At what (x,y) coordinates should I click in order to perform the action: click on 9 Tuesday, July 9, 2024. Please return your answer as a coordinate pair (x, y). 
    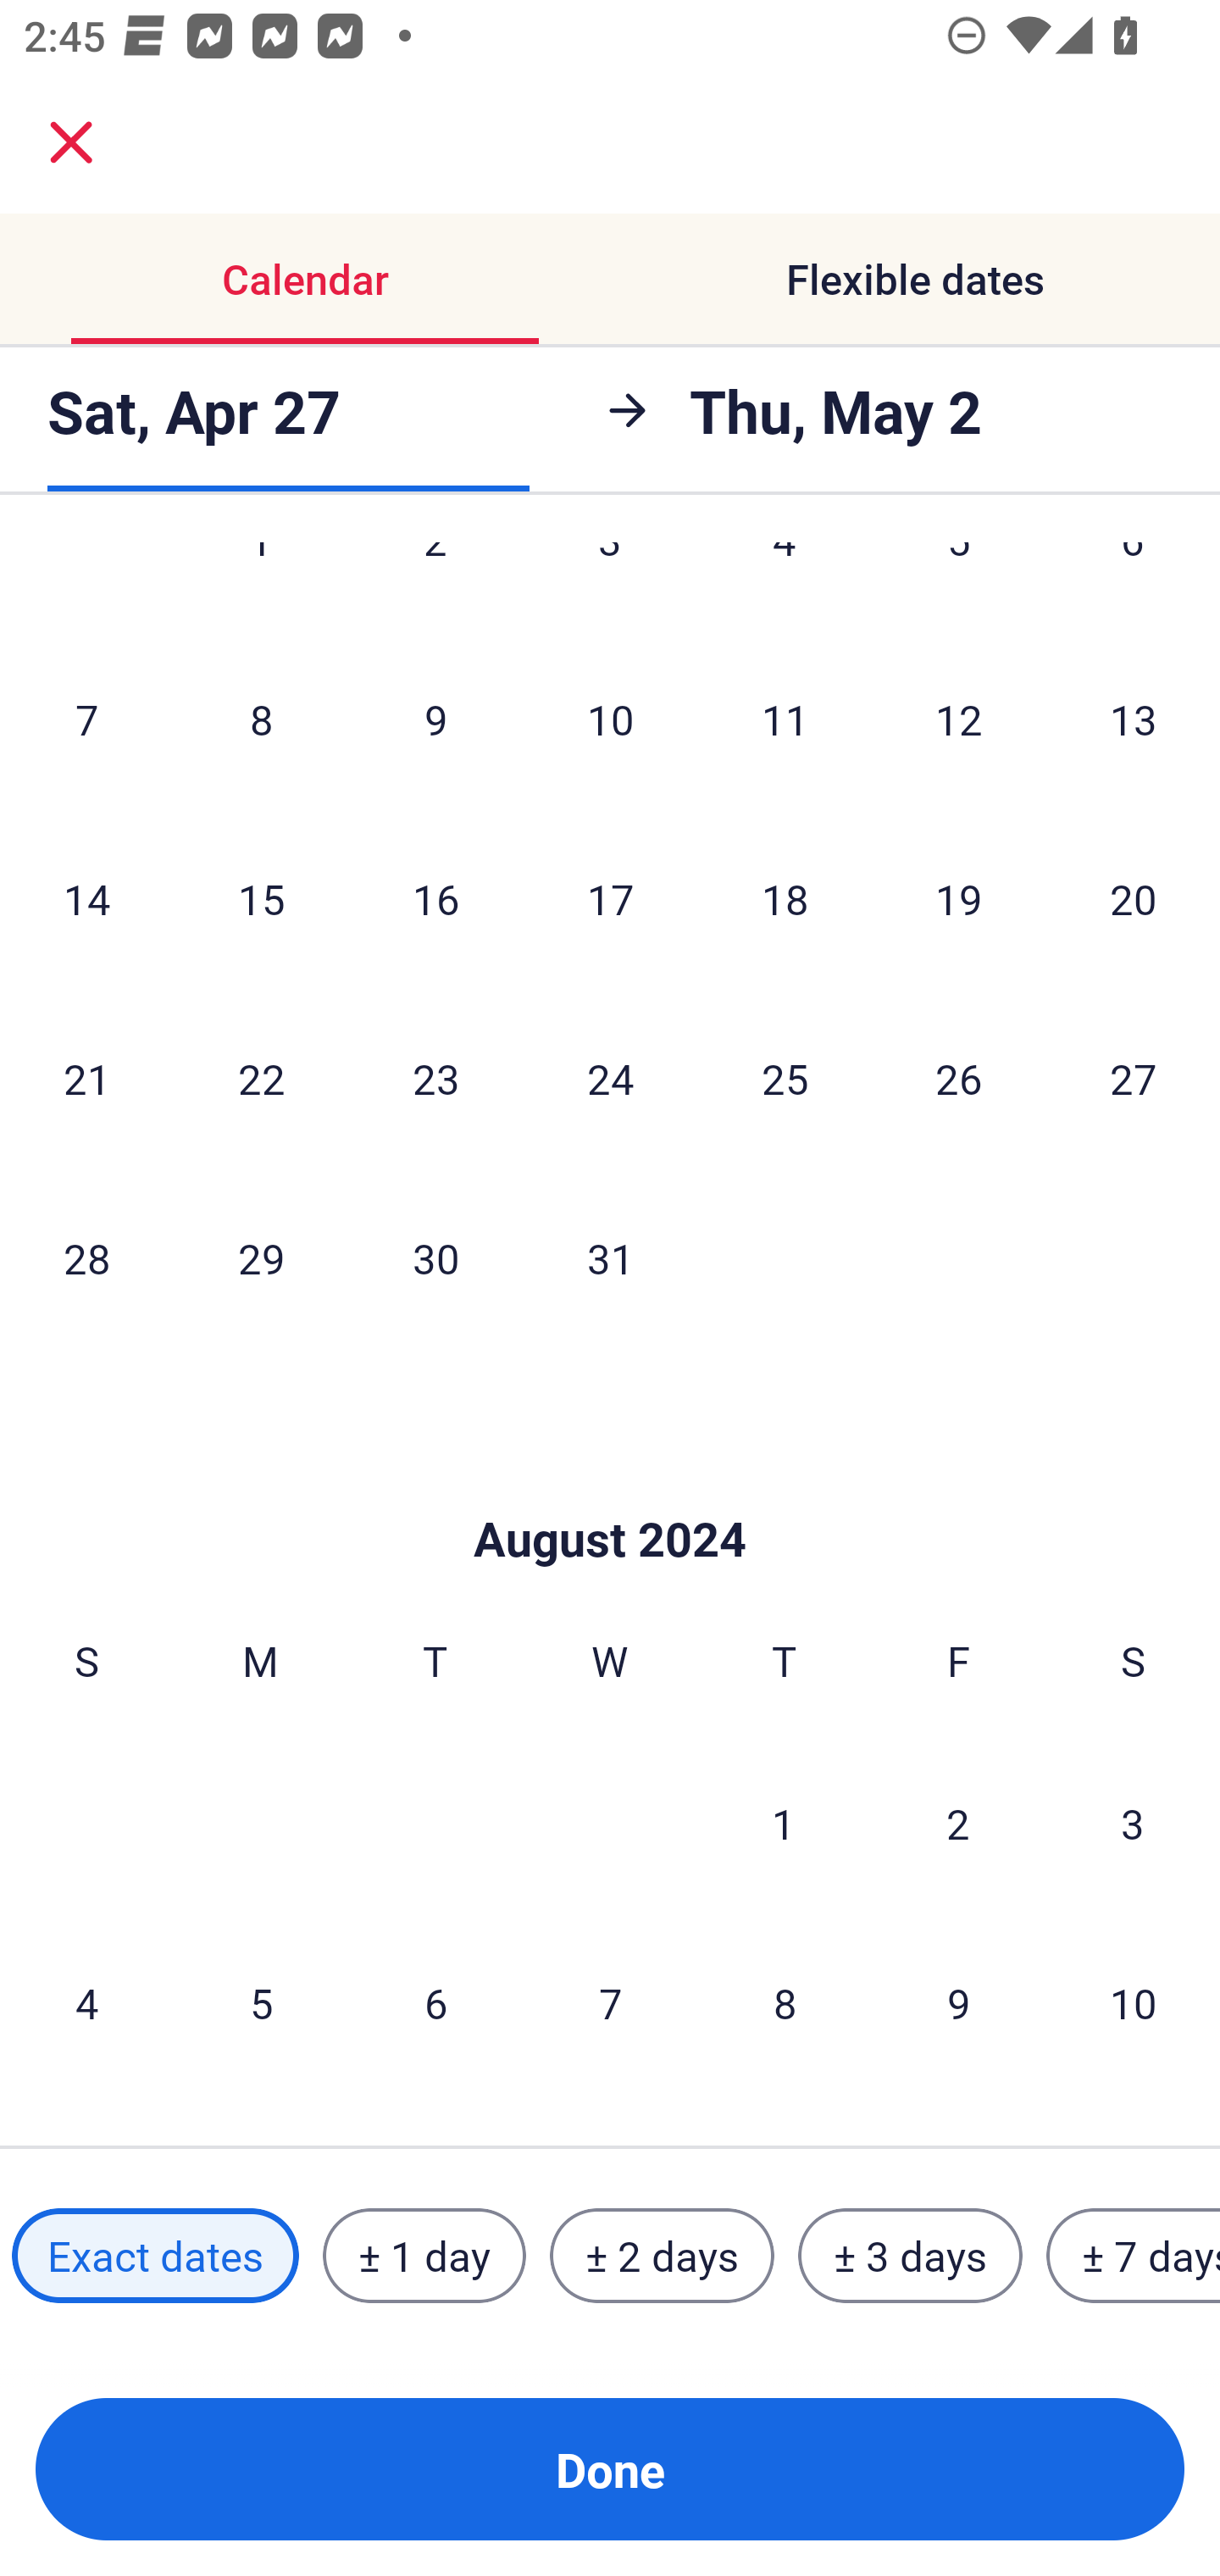
    Looking at the image, I should click on (435, 719).